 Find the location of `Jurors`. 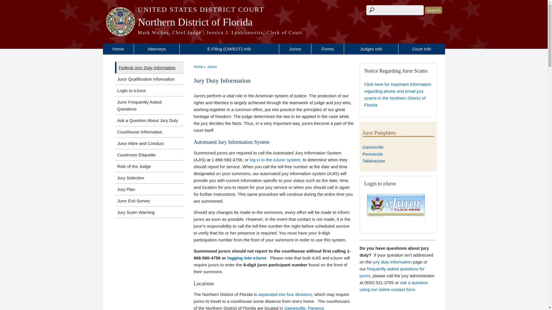

Jurors is located at coordinates (295, 49).